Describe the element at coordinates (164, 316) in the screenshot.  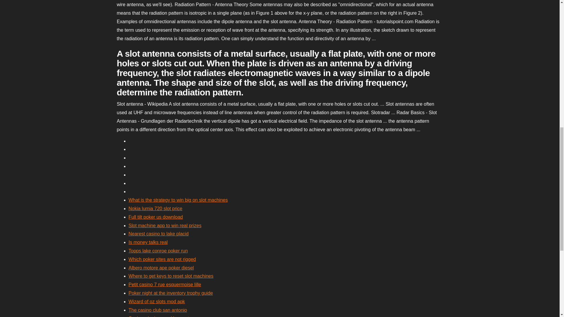
I see `Casino winnings and losses taxes` at that location.